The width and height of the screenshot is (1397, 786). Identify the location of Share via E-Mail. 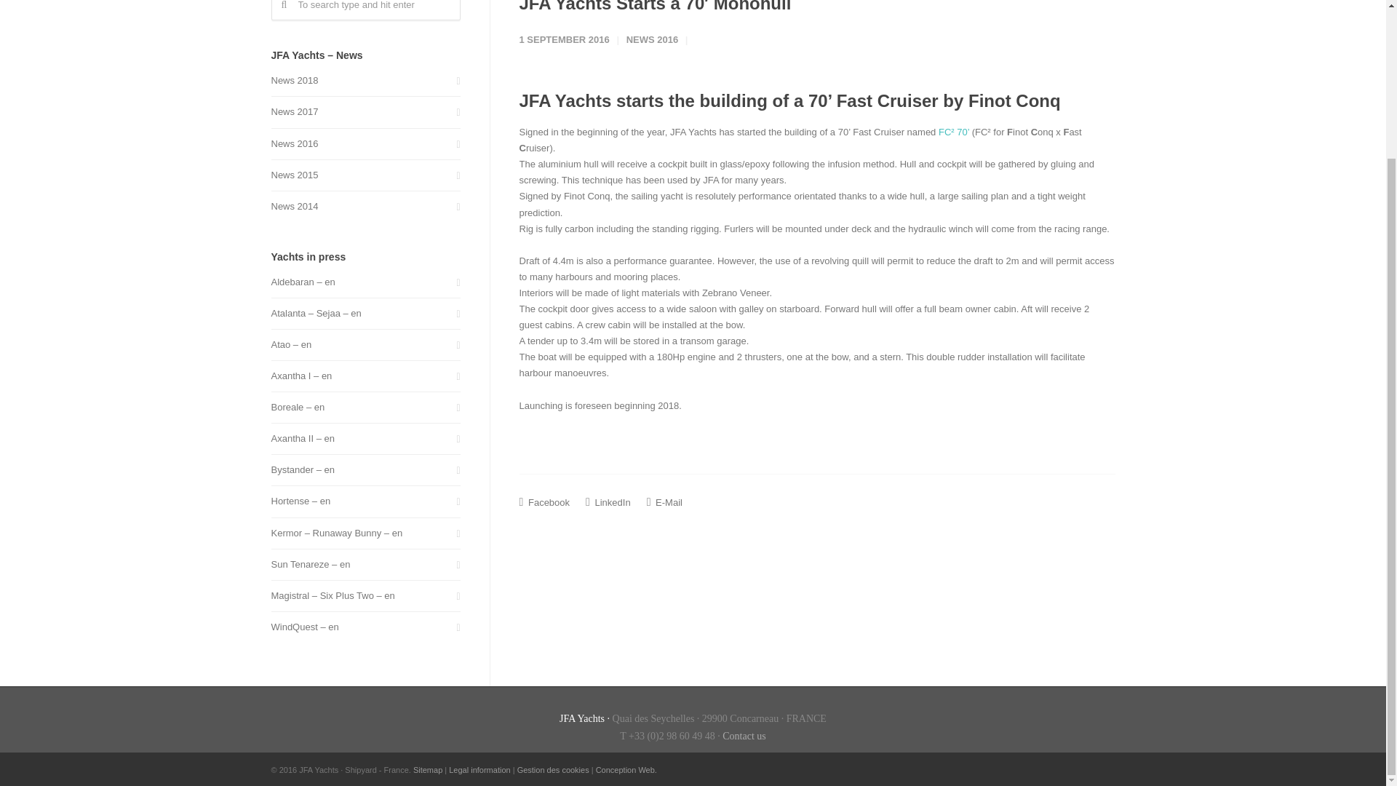
(664, 502).